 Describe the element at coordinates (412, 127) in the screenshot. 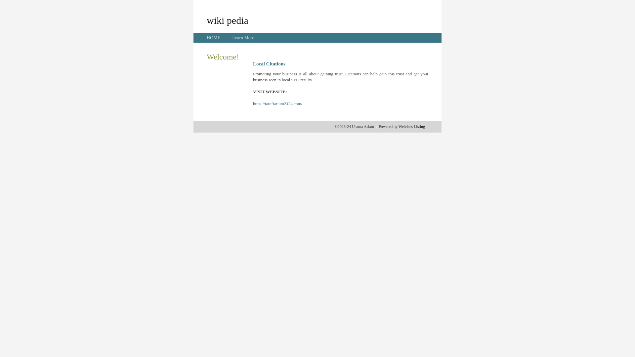

I see `Websites Listing` at that location.